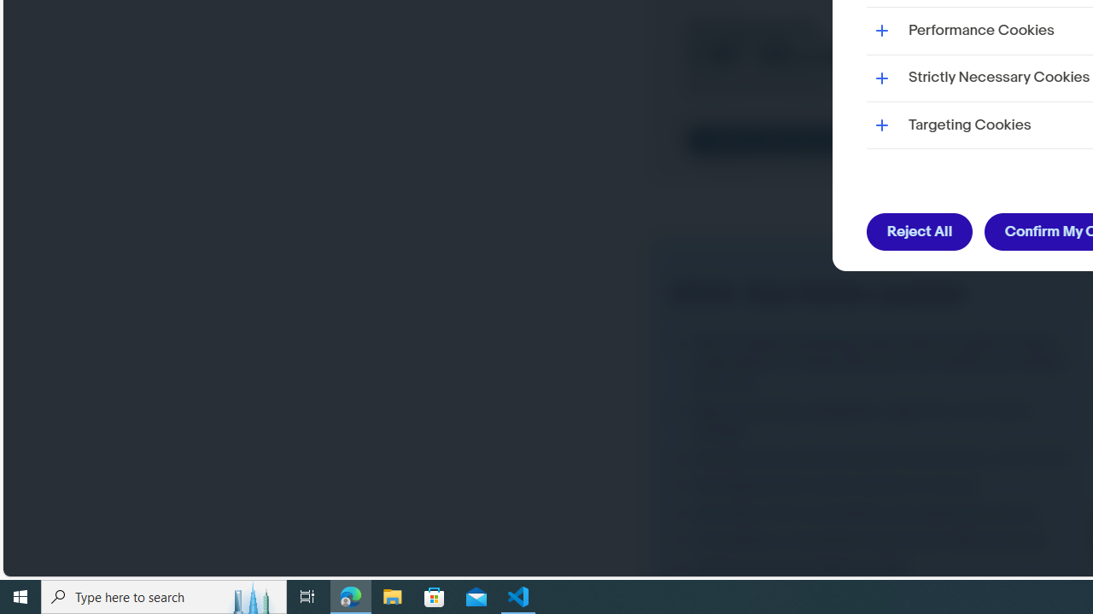 Image resolution: width=1093 pixels, height=614 pixels. Describe the element at coordinates (874, 485) in the screenshot. I see `Get eBay product sales research on the go` at that location.